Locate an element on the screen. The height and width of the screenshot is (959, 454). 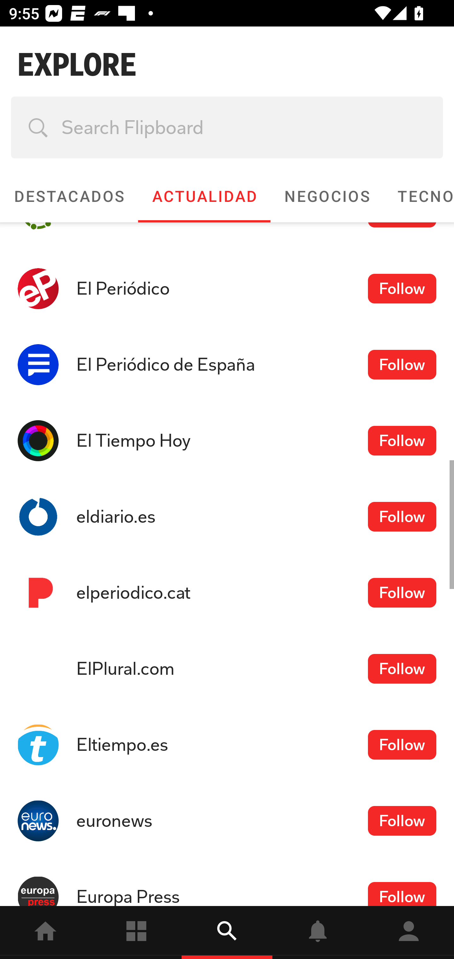
elperiodico.cat Follow is located at coordinates (227, 592).